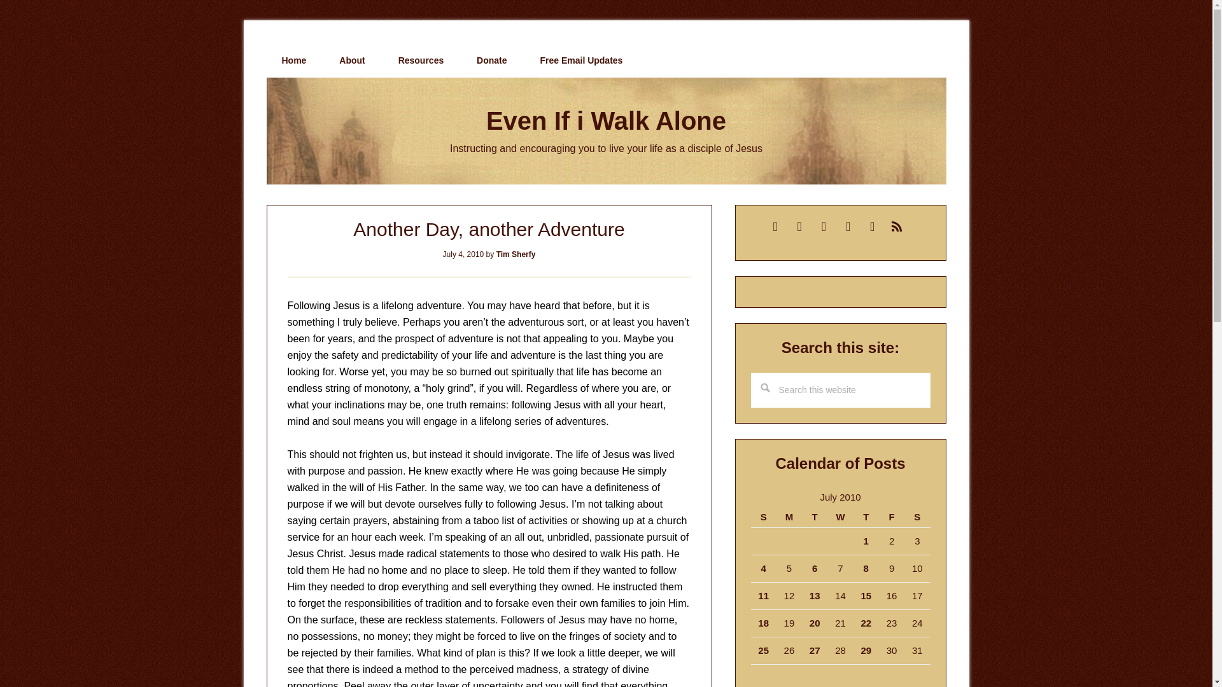  What do you see at coordinates (896, 225) in the screenshot?
I see `rss` at bounding box center [896, 225].